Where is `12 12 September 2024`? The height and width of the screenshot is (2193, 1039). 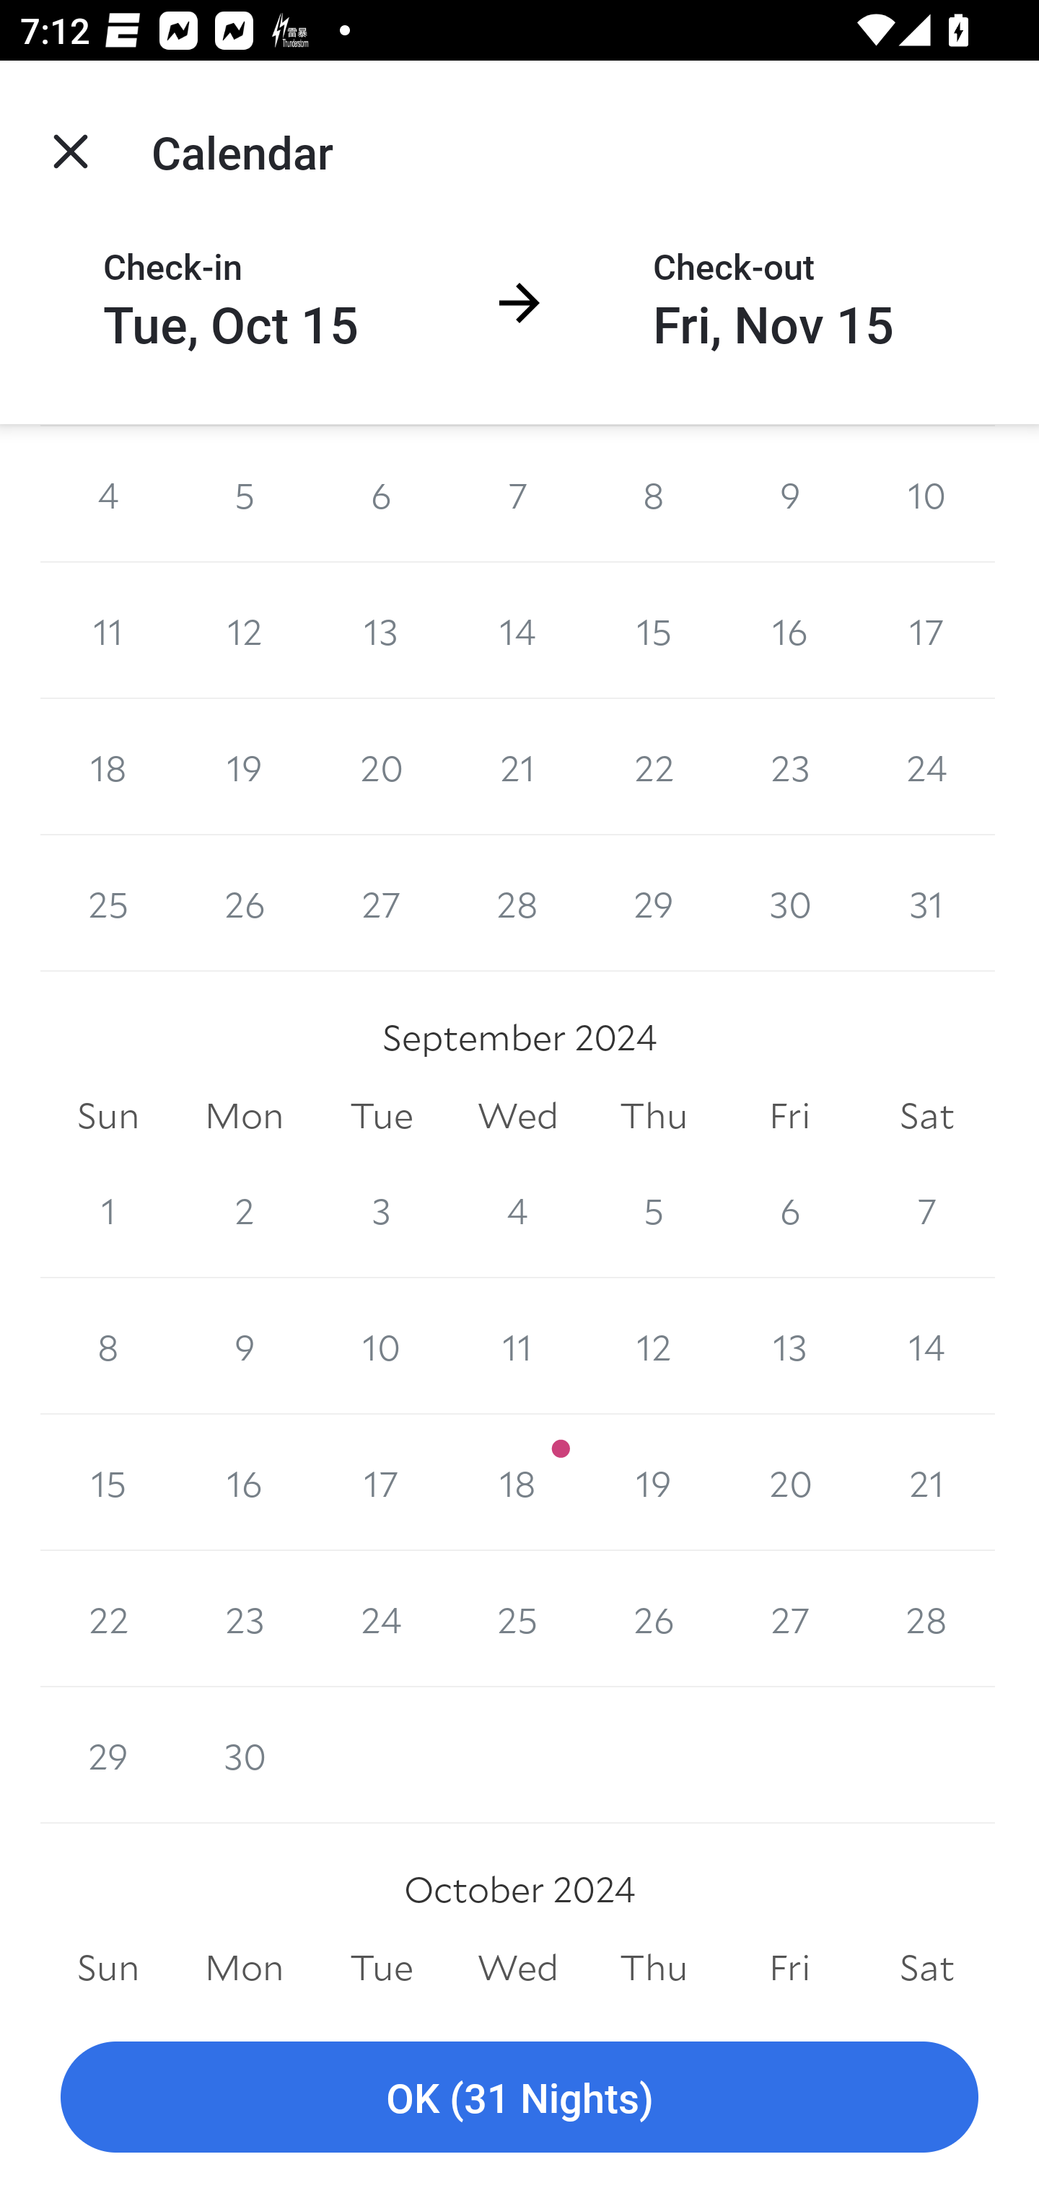 12 12 September 2024 is located at coordinates (654, 1346).